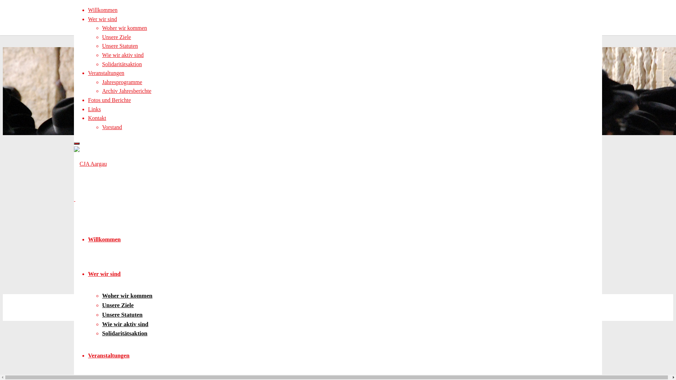 The image size is (676, 380). I want to click on Archiv Jahresberichte, so click(127, 91).